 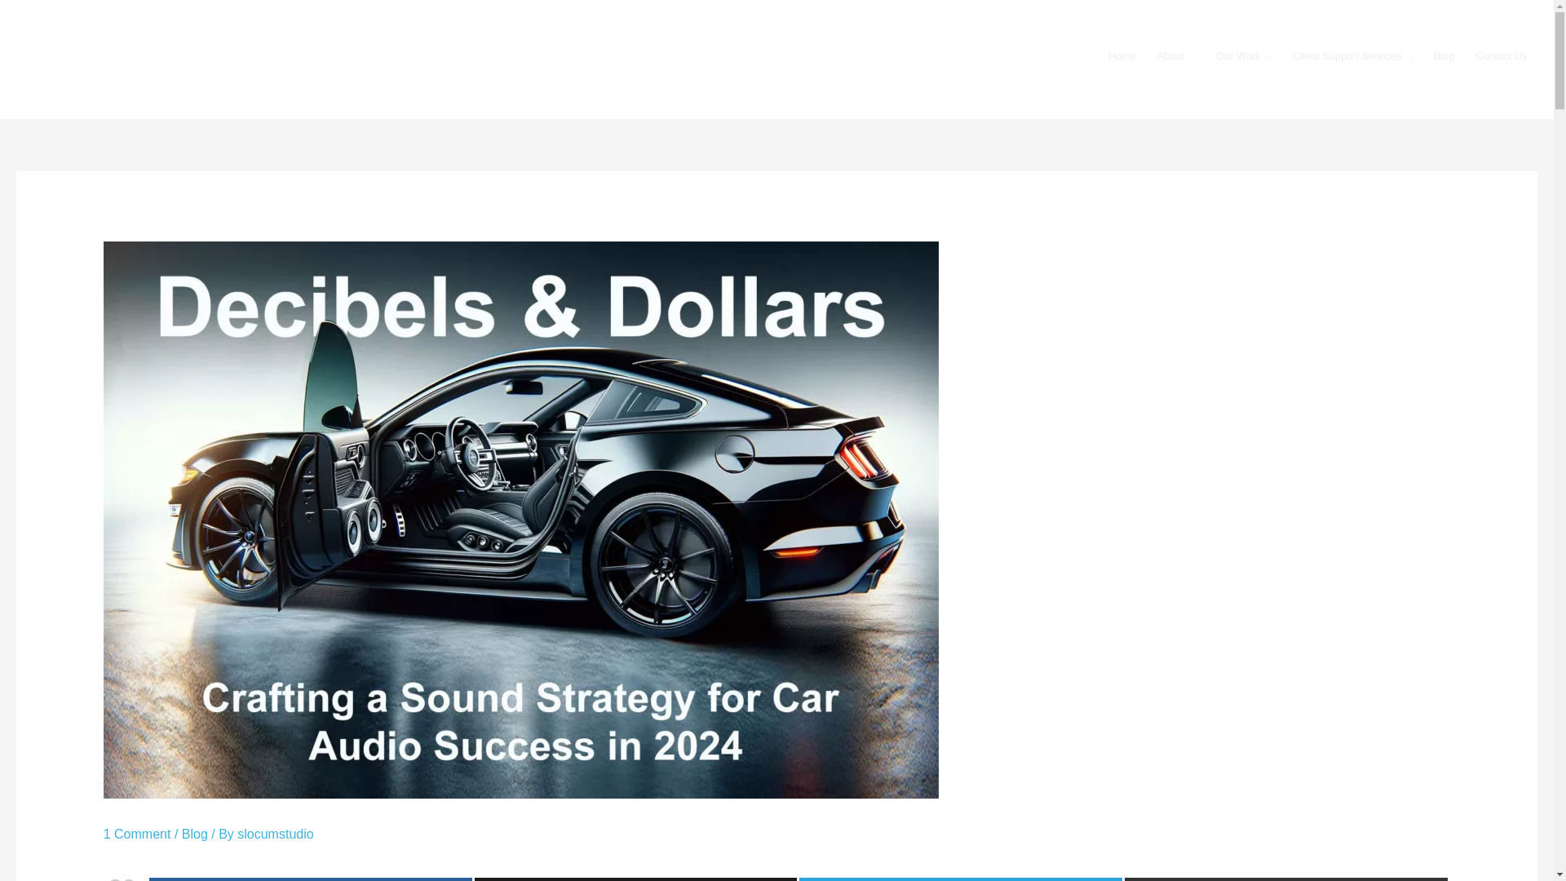 What do you see at coordinates (1352, 56) in the screenshot?
I see `Client Support Services` at bounding box center [1352, 56].